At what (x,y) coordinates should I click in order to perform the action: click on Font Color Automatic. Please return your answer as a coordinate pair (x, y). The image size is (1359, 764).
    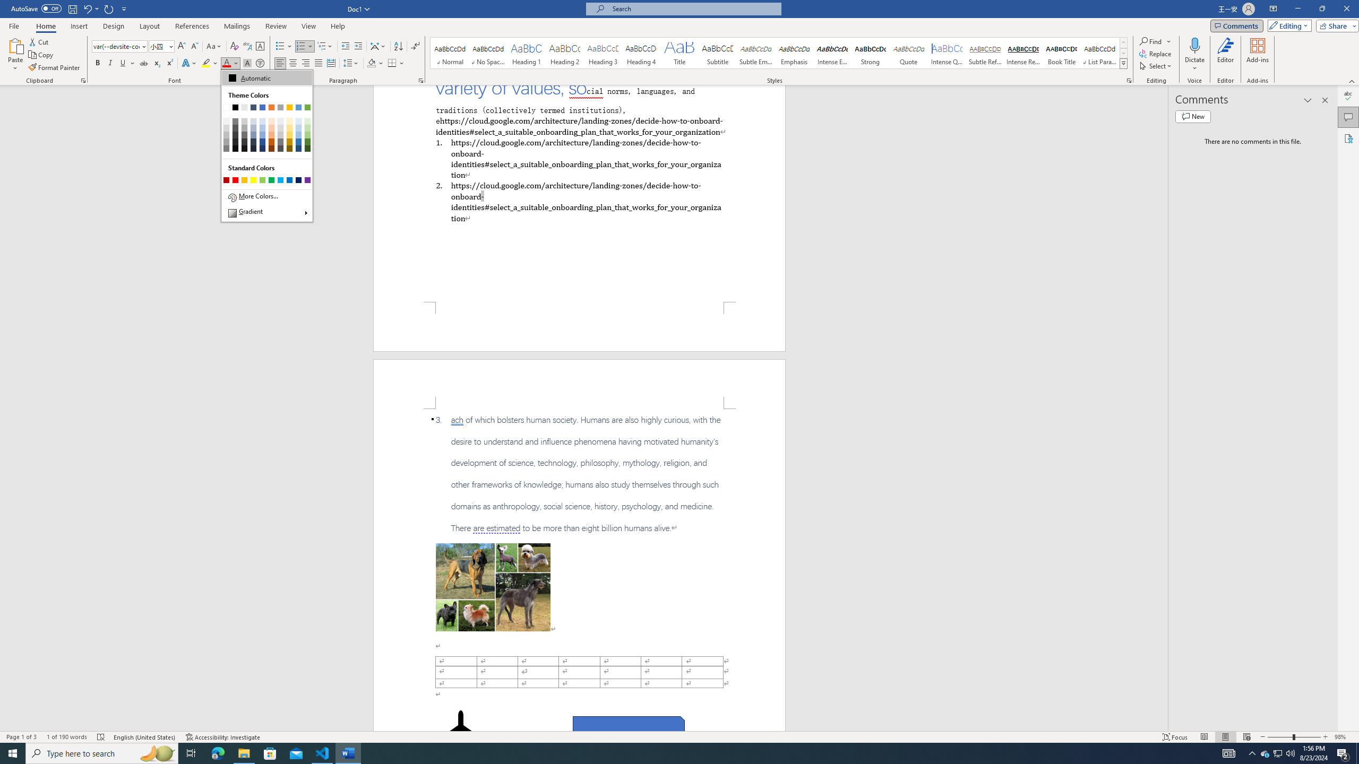
    Looking at the image, I should click on (226, 64).